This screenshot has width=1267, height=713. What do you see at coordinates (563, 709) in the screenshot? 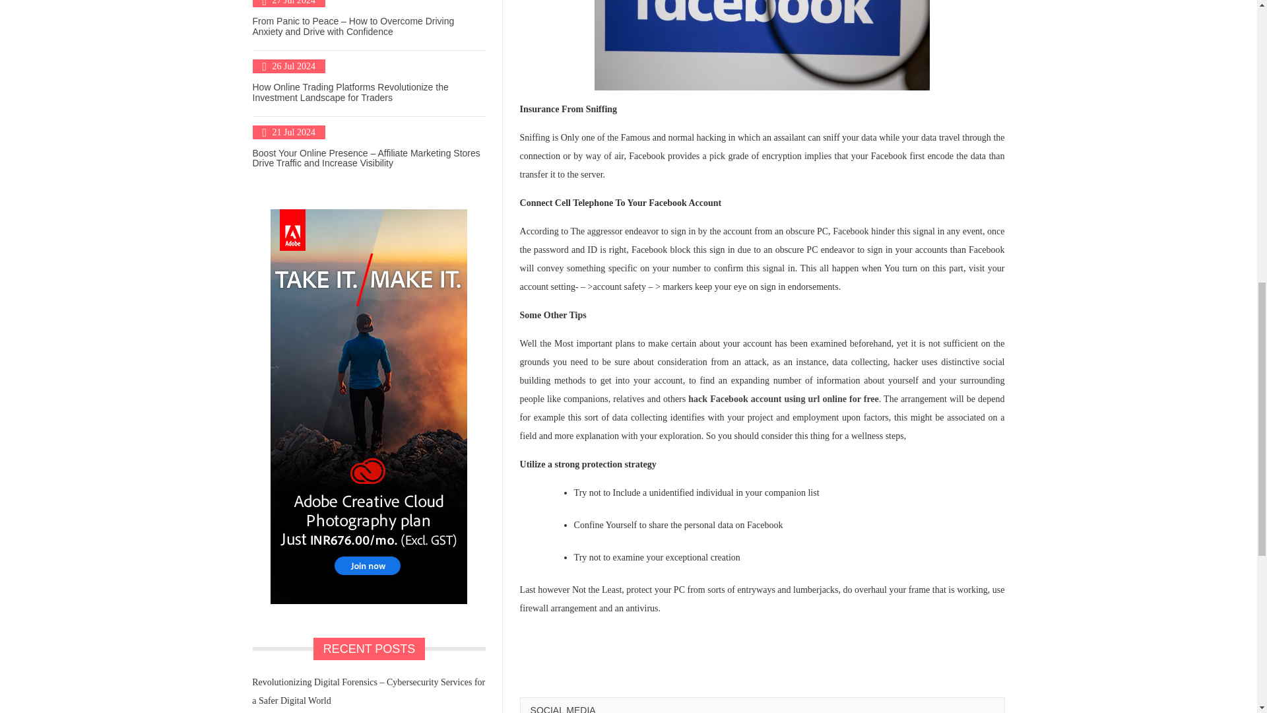
I see `SOCIAL MEDIA` at bounding box center [563, 709].